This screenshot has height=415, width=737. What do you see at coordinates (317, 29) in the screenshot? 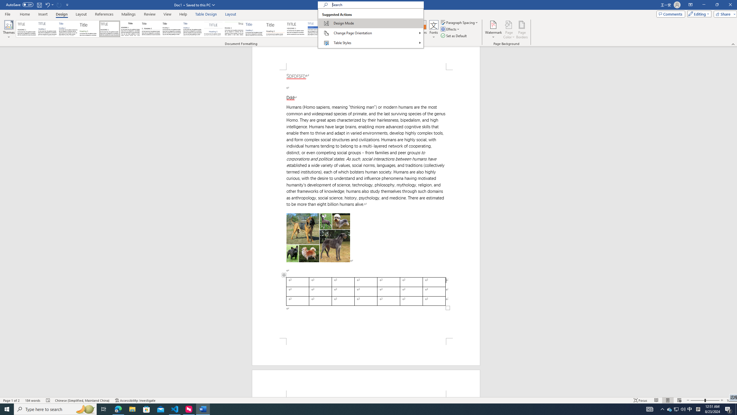
I see `Shaded` at bounding box center [317, 29].